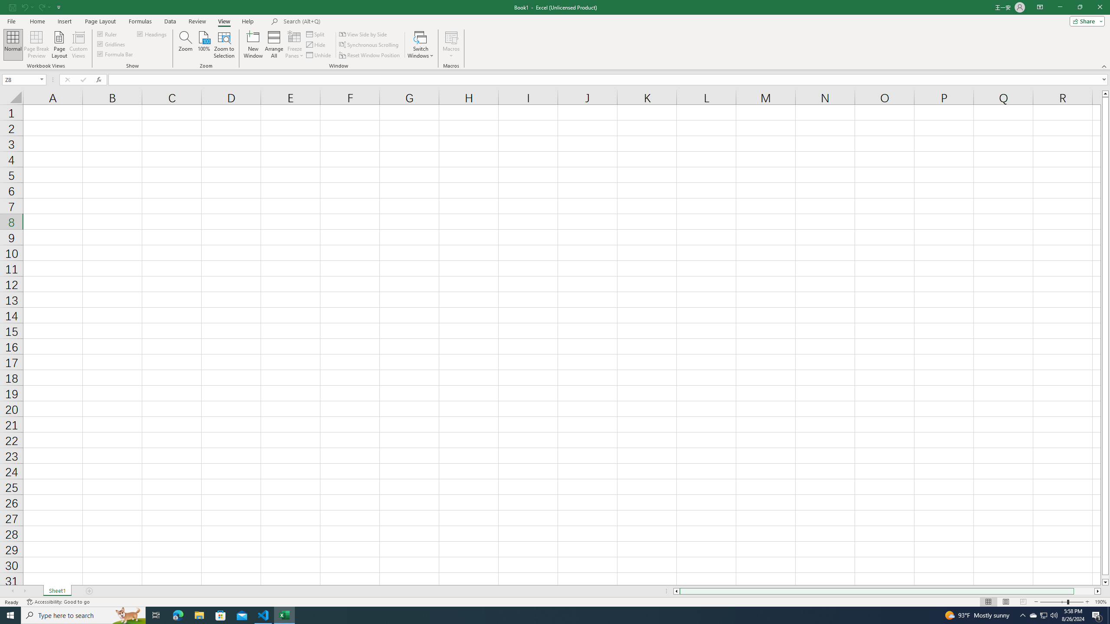 The height and width of the screenshot is (624, 1110). I want to click on Zoom to Selection, so click(224, 45).